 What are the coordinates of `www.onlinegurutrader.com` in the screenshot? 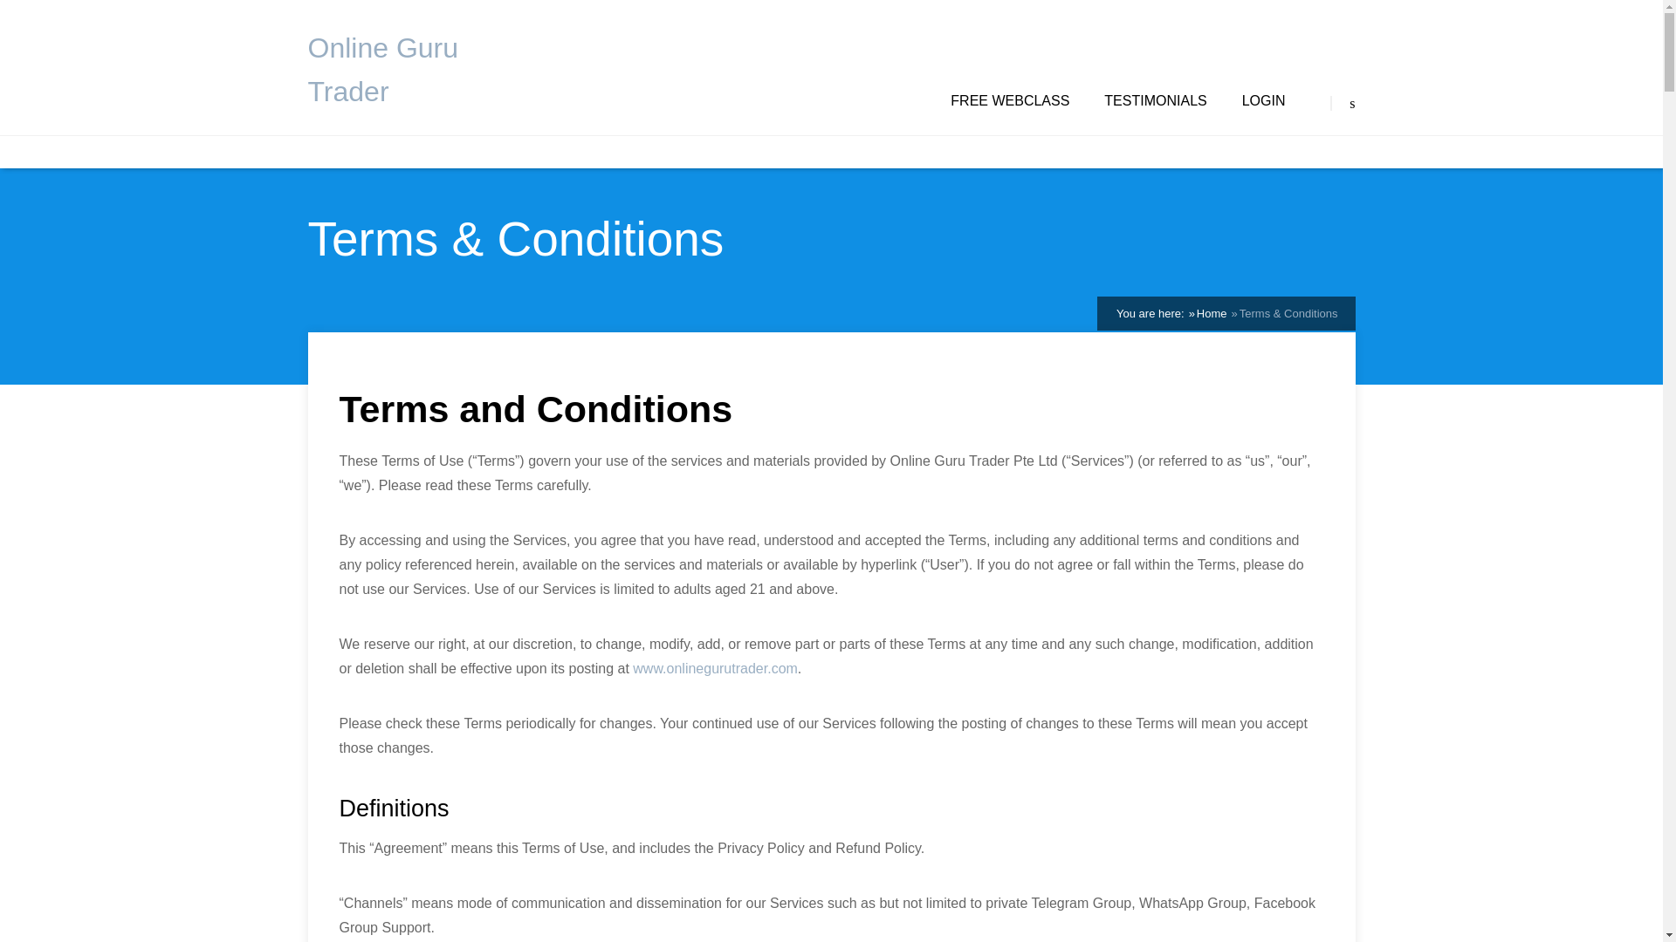 It's located at (715, 668).